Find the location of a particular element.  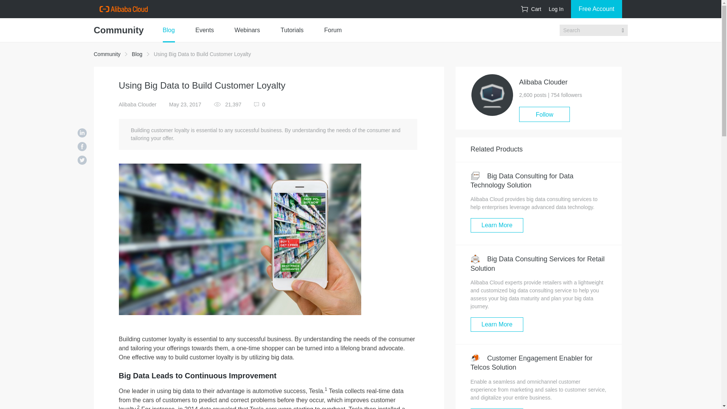

Log In is located at coordinates (556, 9).